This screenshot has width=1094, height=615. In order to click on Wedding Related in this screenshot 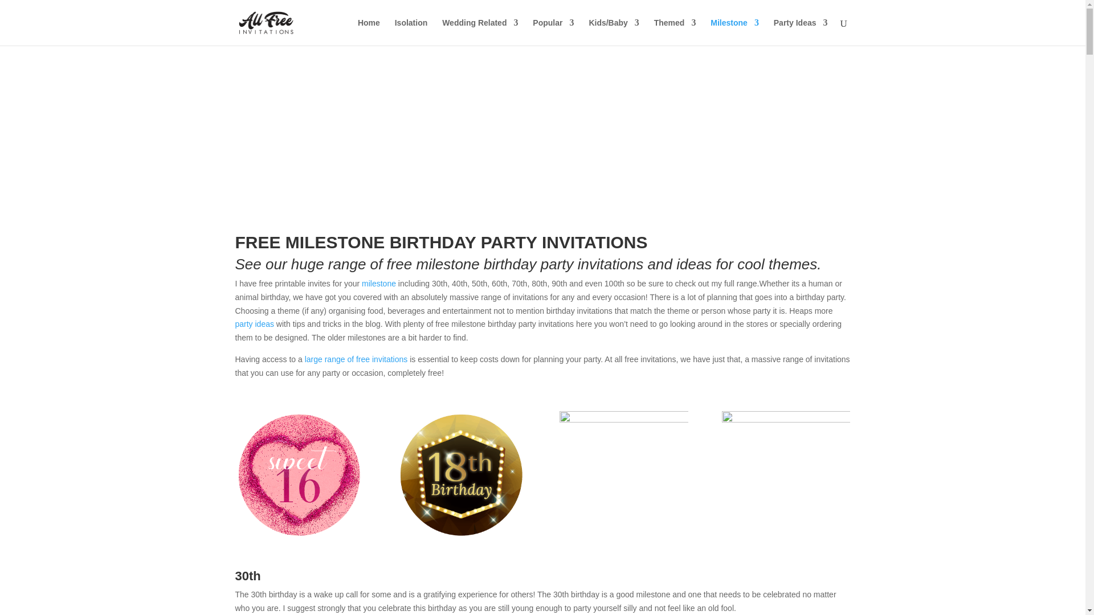, I will do `click(480, 32)`.